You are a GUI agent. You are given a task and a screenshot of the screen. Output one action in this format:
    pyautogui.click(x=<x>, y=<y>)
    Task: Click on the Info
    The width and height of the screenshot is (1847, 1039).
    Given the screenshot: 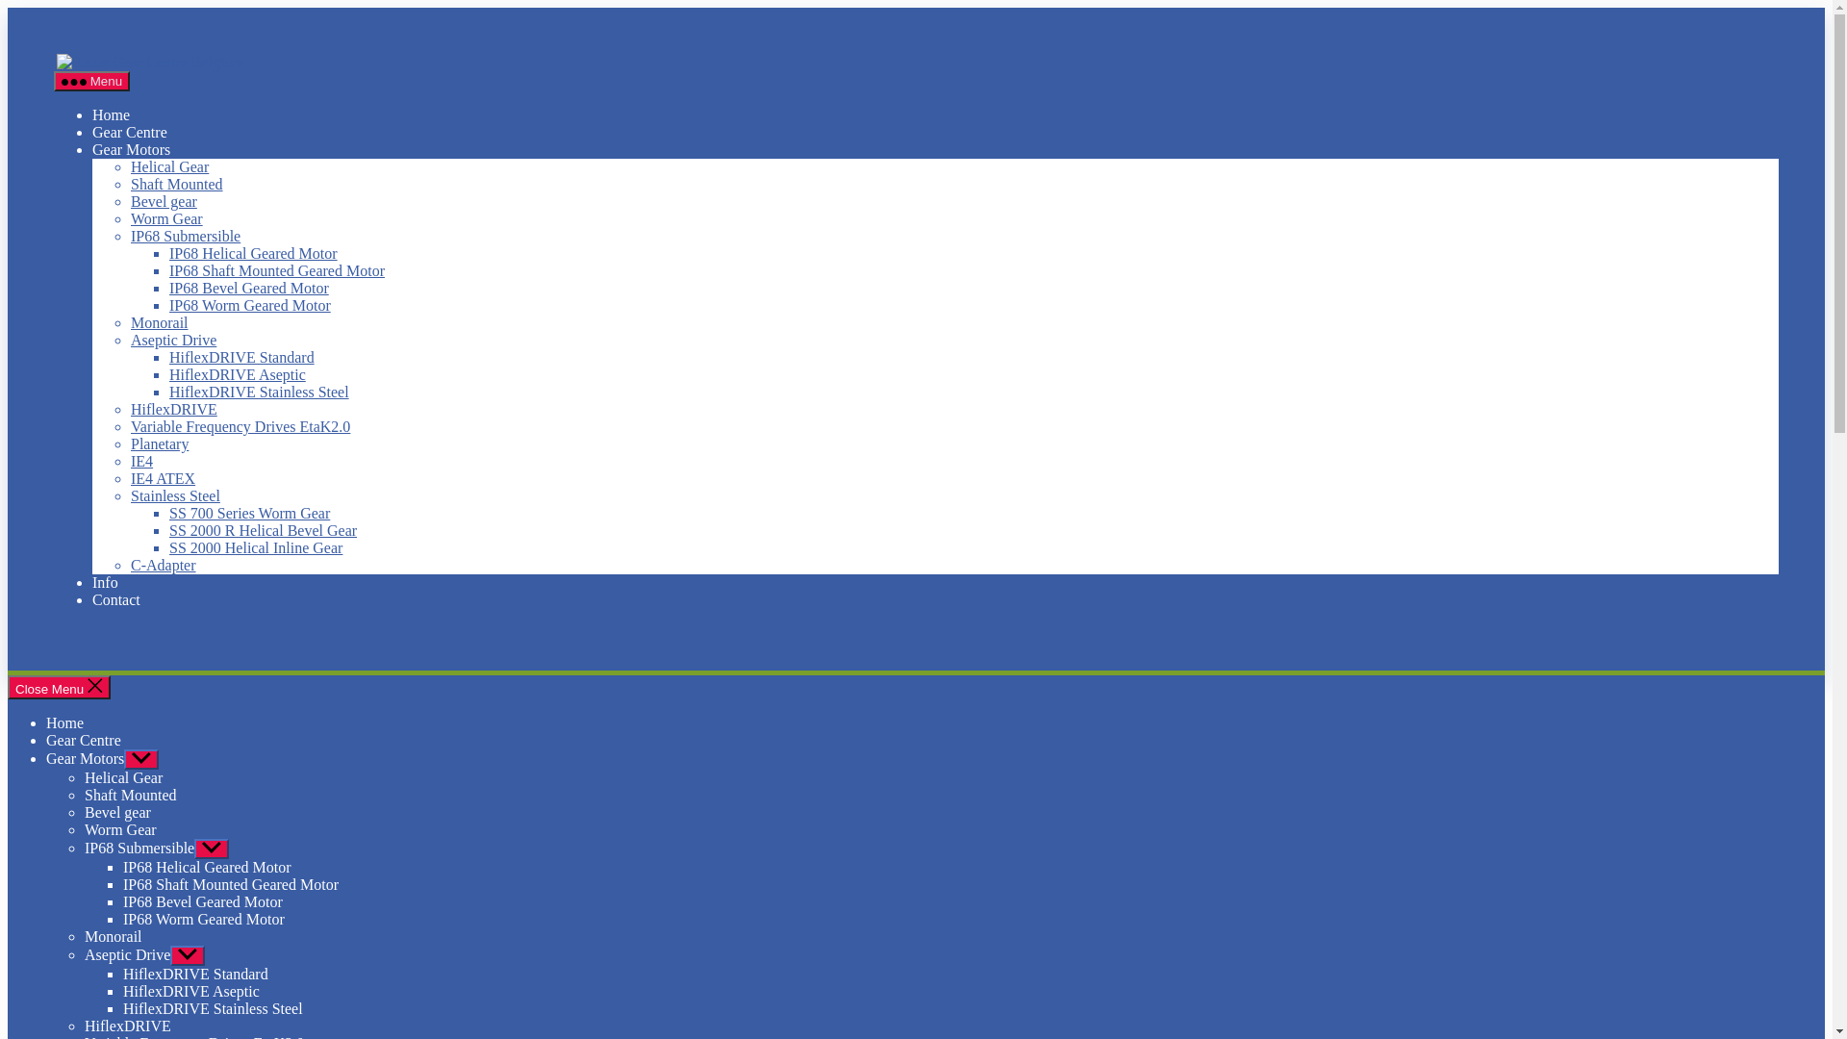 What is the action you would take?
    pyautogui.click(x=105, y=583)
    